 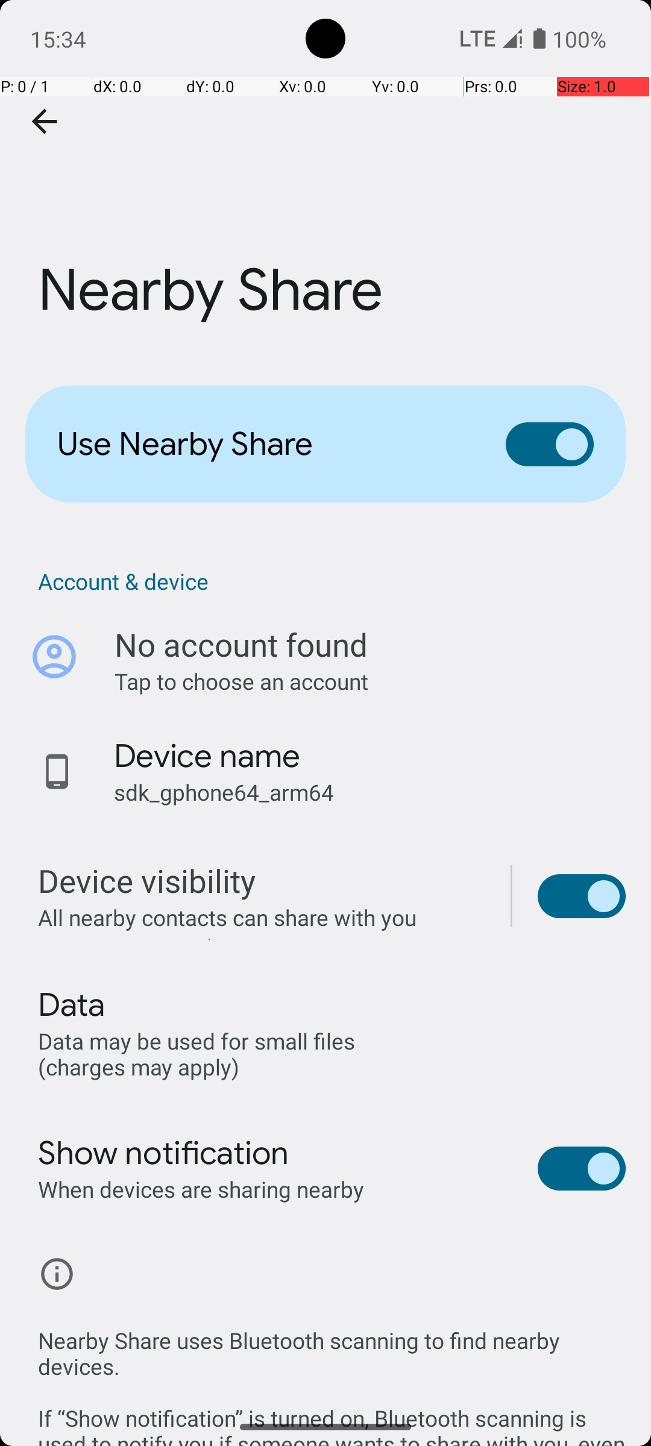 What do you see at coordinates (199, 1053) in the screenshot?
I see `Data may be used for small files 
(charges may apply)` at bounding box center [199, 1053].